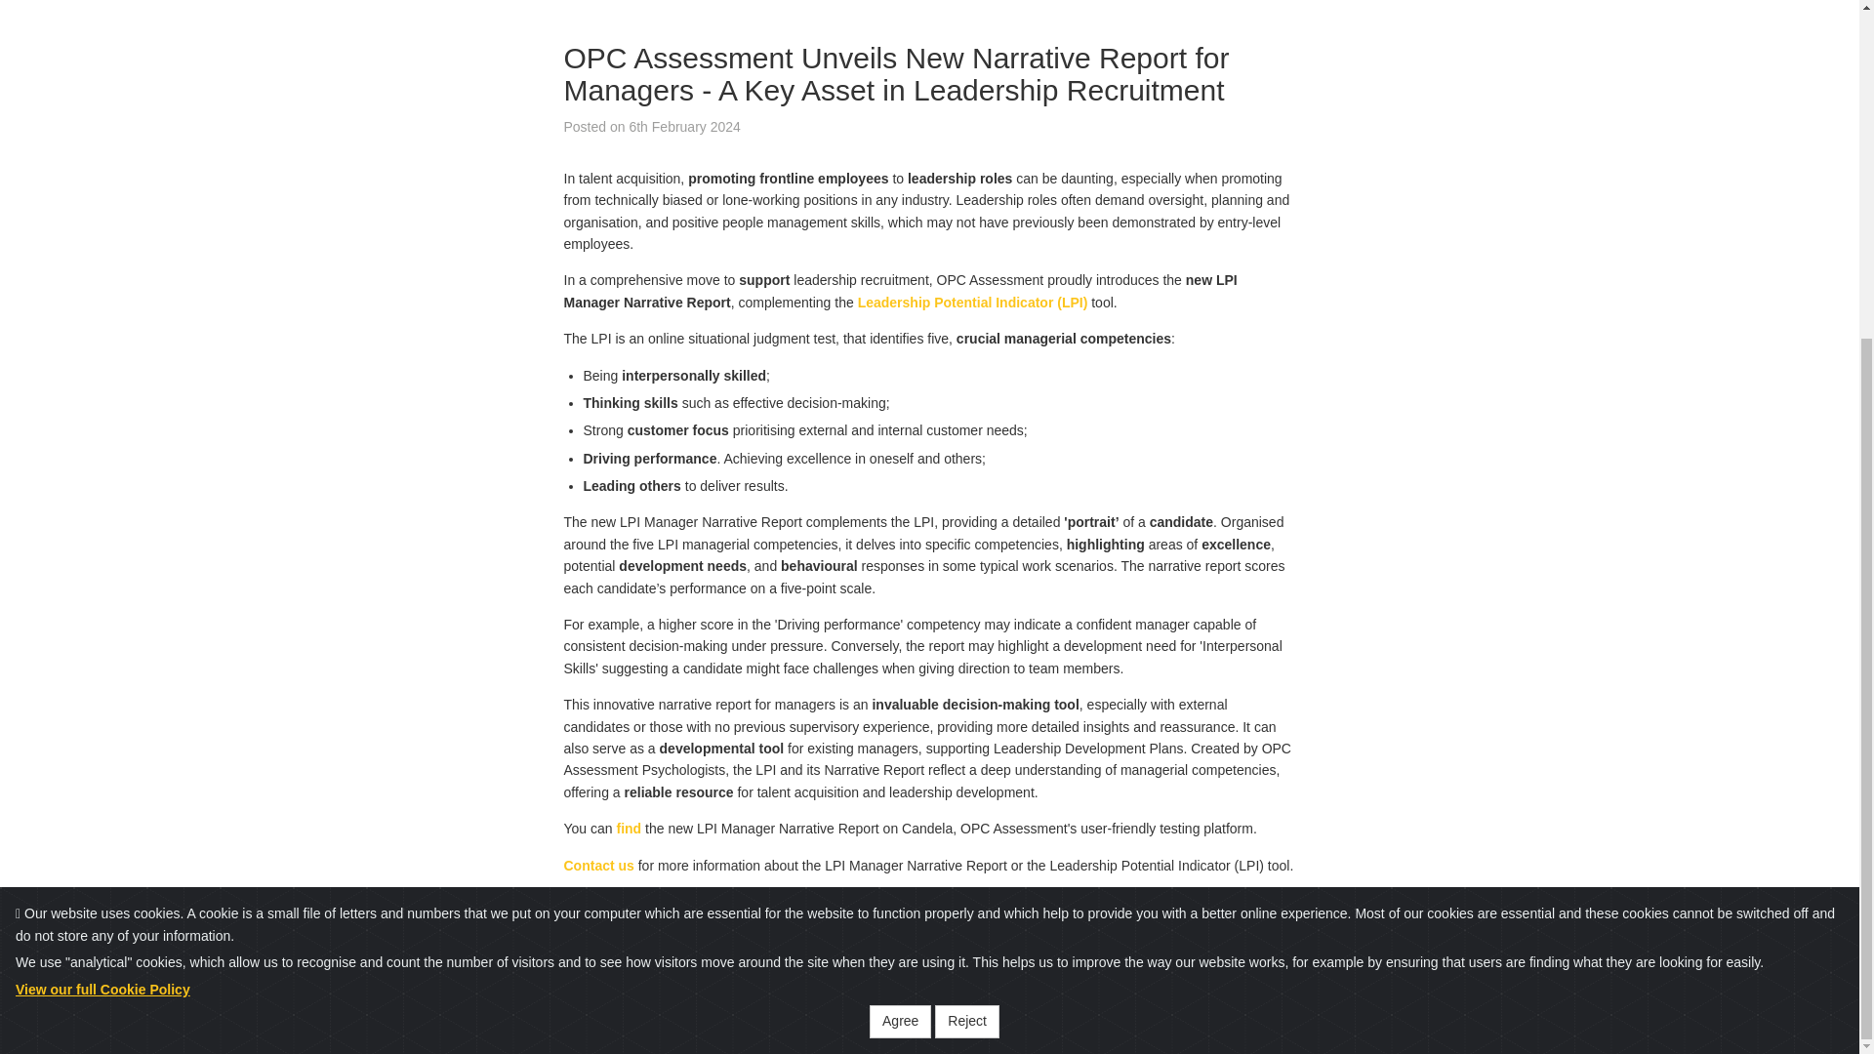  I want to click on next, so click(710, 2).